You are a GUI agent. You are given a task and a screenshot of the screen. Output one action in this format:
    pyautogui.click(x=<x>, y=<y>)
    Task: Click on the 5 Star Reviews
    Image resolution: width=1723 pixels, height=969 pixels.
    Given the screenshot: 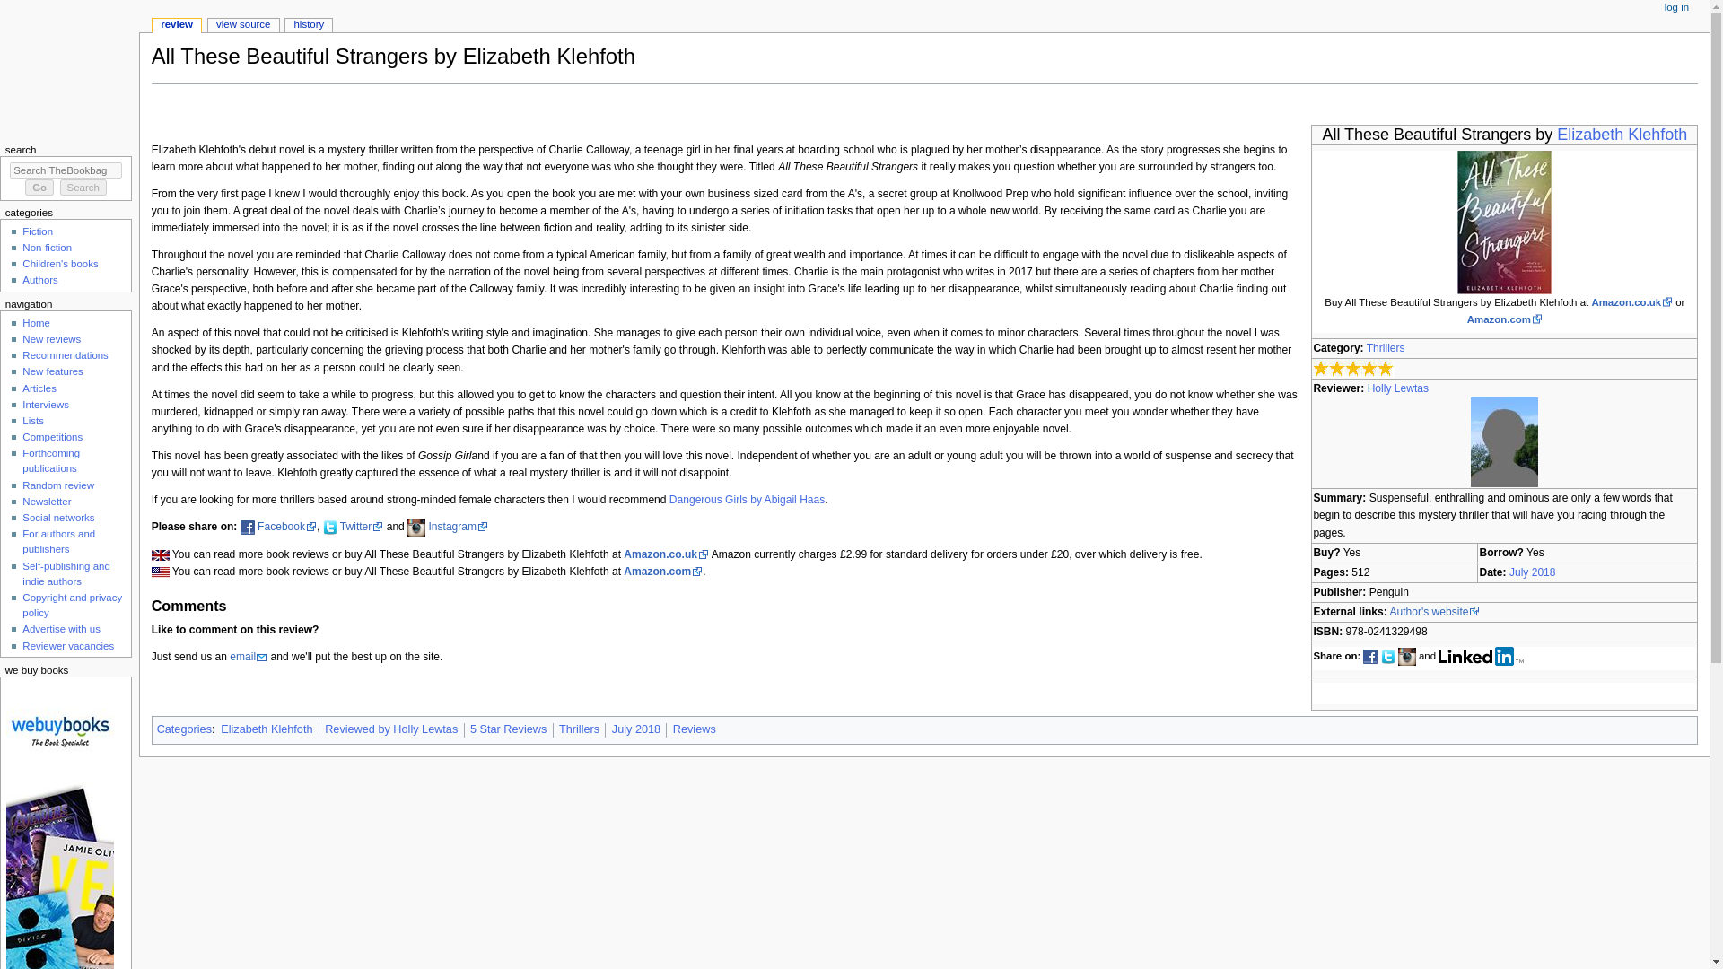 What is the action you would take?
    pyautogui.click(x=508, y=729)
    